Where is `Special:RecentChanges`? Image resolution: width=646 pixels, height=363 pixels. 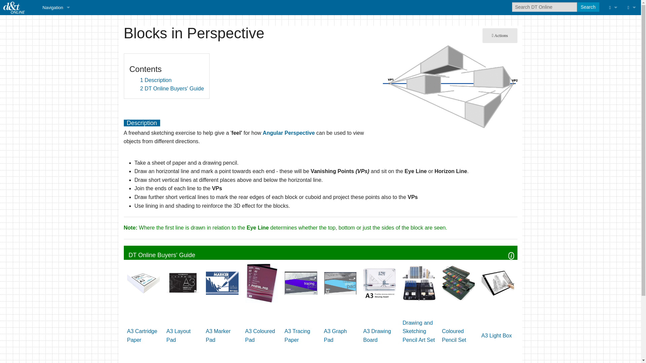
Special:RecentChanges is located at coordinates (613, 113).